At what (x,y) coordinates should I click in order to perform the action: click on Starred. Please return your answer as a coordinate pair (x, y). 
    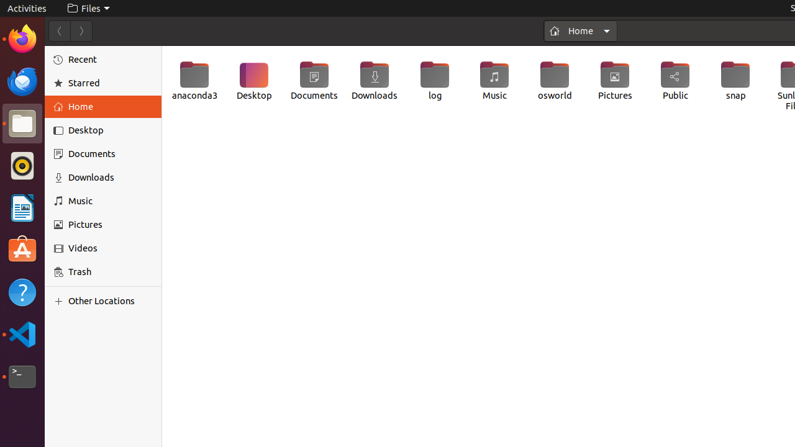
    Looking at the image, I should click on (111, 83).